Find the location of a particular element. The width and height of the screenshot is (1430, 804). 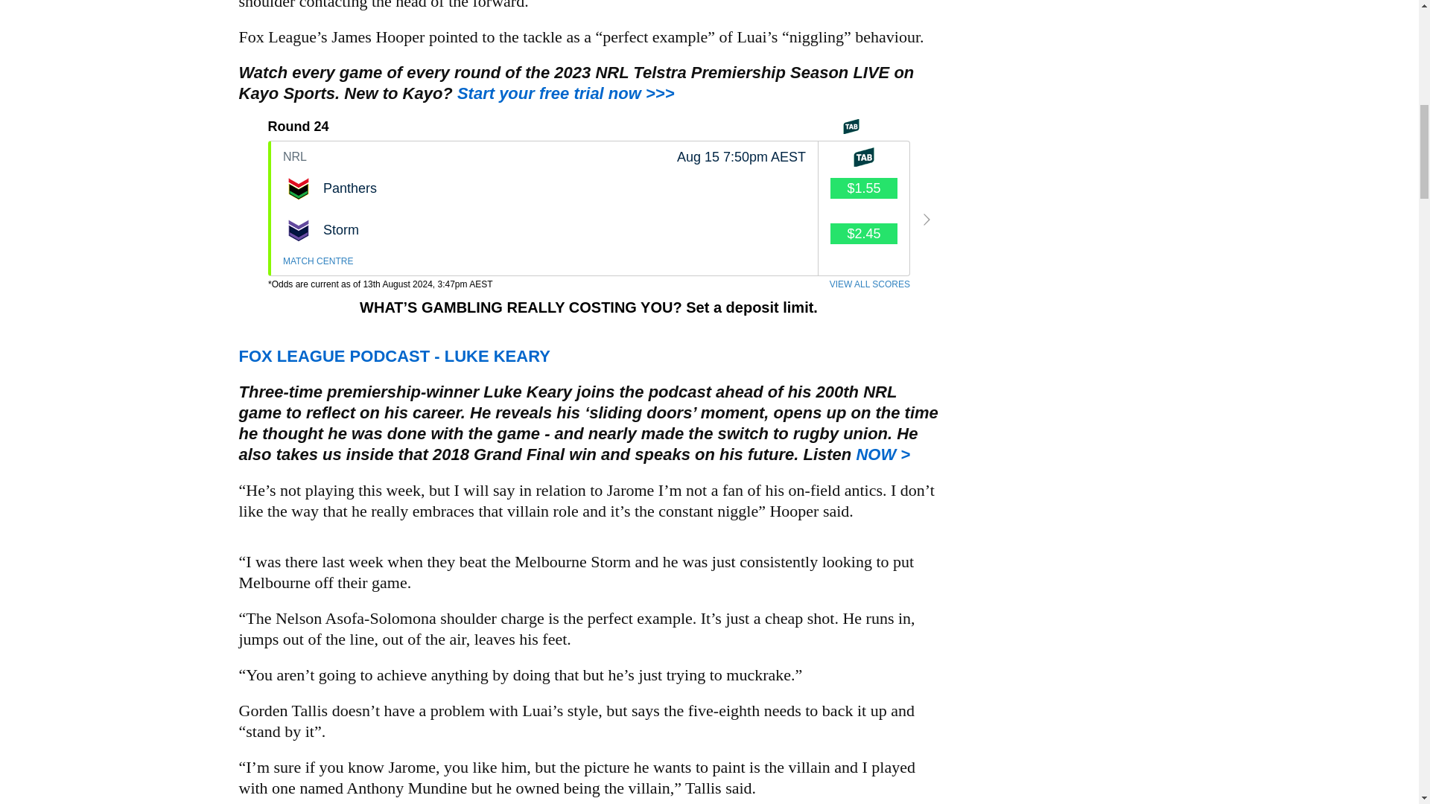

www.foxsports.com.au is located at coordinates (544, 208).